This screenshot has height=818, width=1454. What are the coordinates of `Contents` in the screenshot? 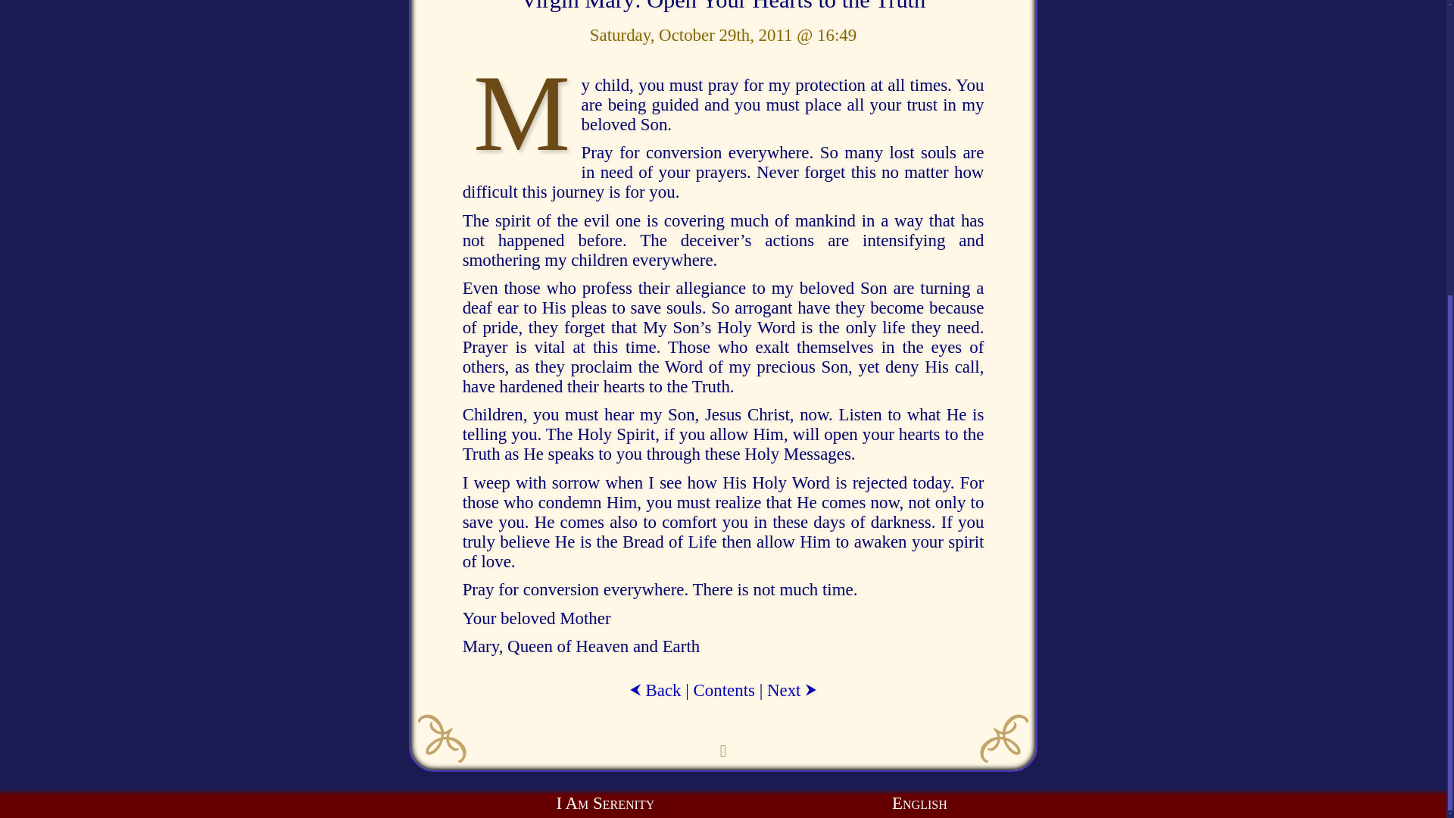 It's located at (724, 690).